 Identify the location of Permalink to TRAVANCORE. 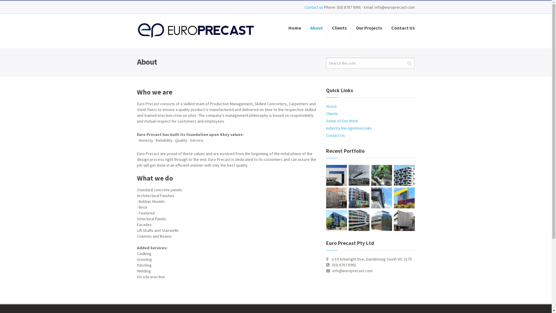
(404, 198).